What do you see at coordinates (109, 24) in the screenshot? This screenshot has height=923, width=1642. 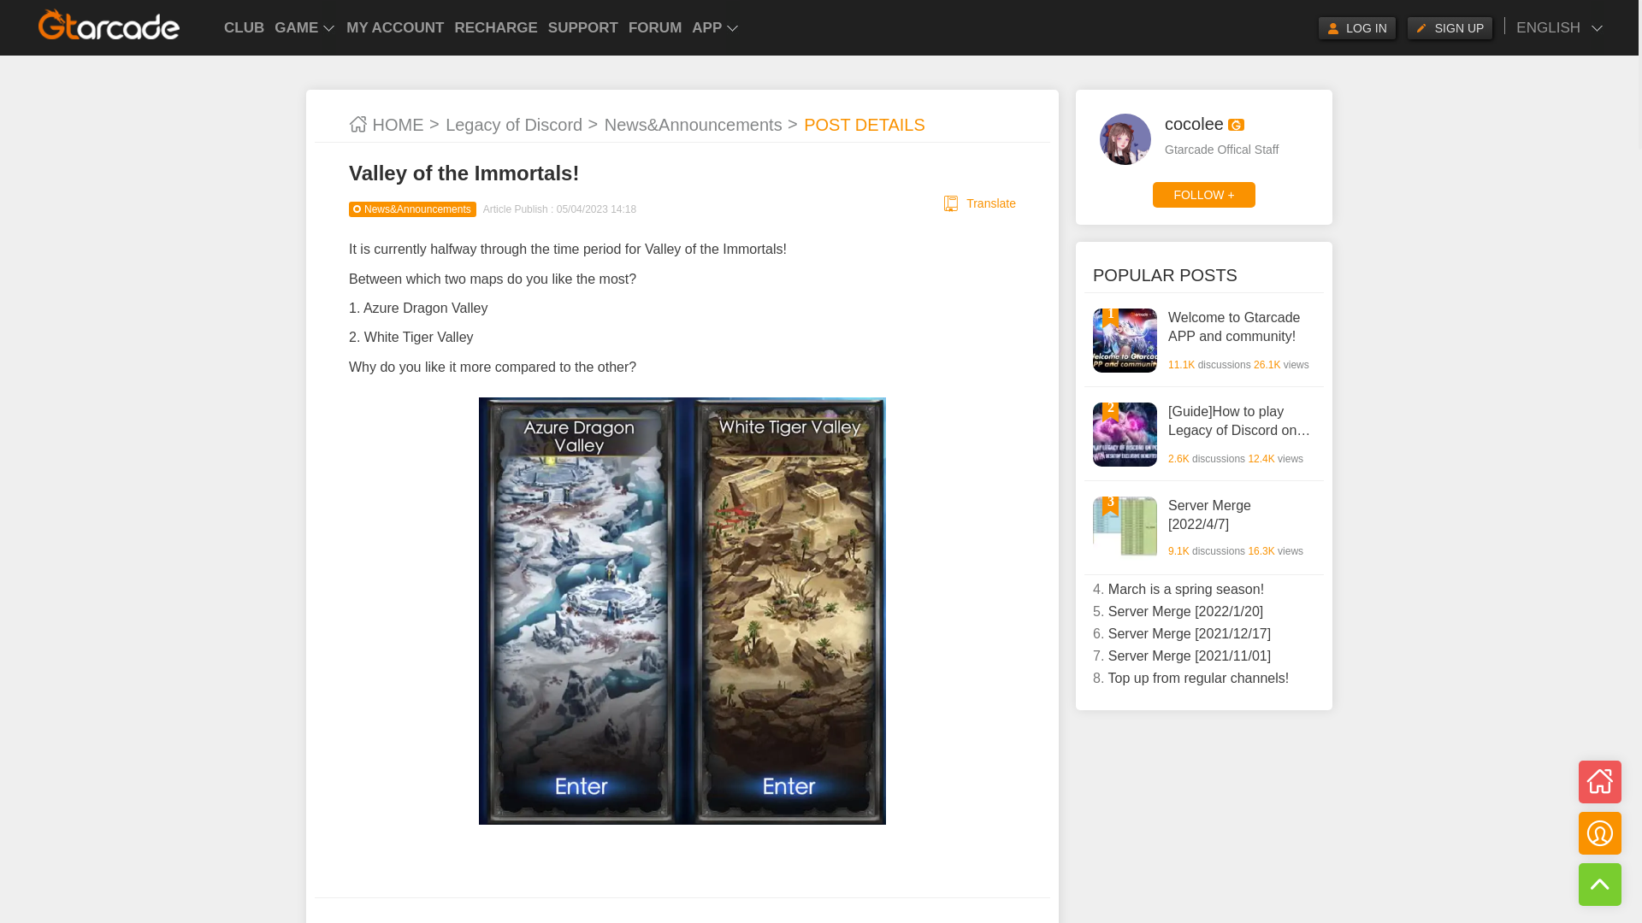 I see `Play the best online games on GTarcade.com` at bounding box center [109, 24].